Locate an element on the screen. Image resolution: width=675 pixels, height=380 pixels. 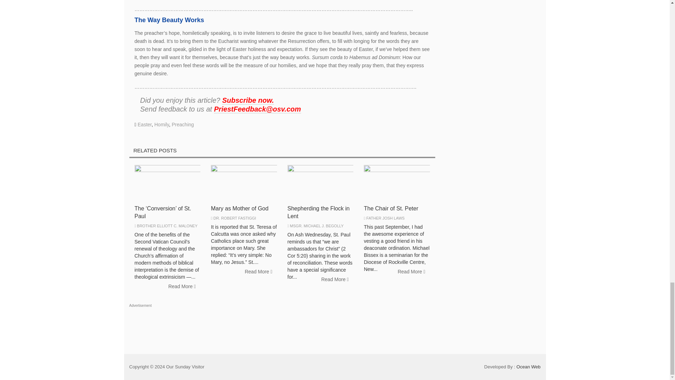
Read More is located at coordinates (182, 286).